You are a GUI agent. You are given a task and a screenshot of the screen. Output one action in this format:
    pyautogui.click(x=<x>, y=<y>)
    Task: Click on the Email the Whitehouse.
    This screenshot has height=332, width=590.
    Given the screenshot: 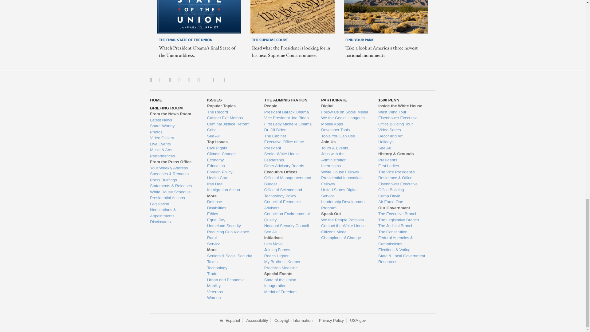 What is the action you would take?
    pyautogui.click(x=224, y=80)
    